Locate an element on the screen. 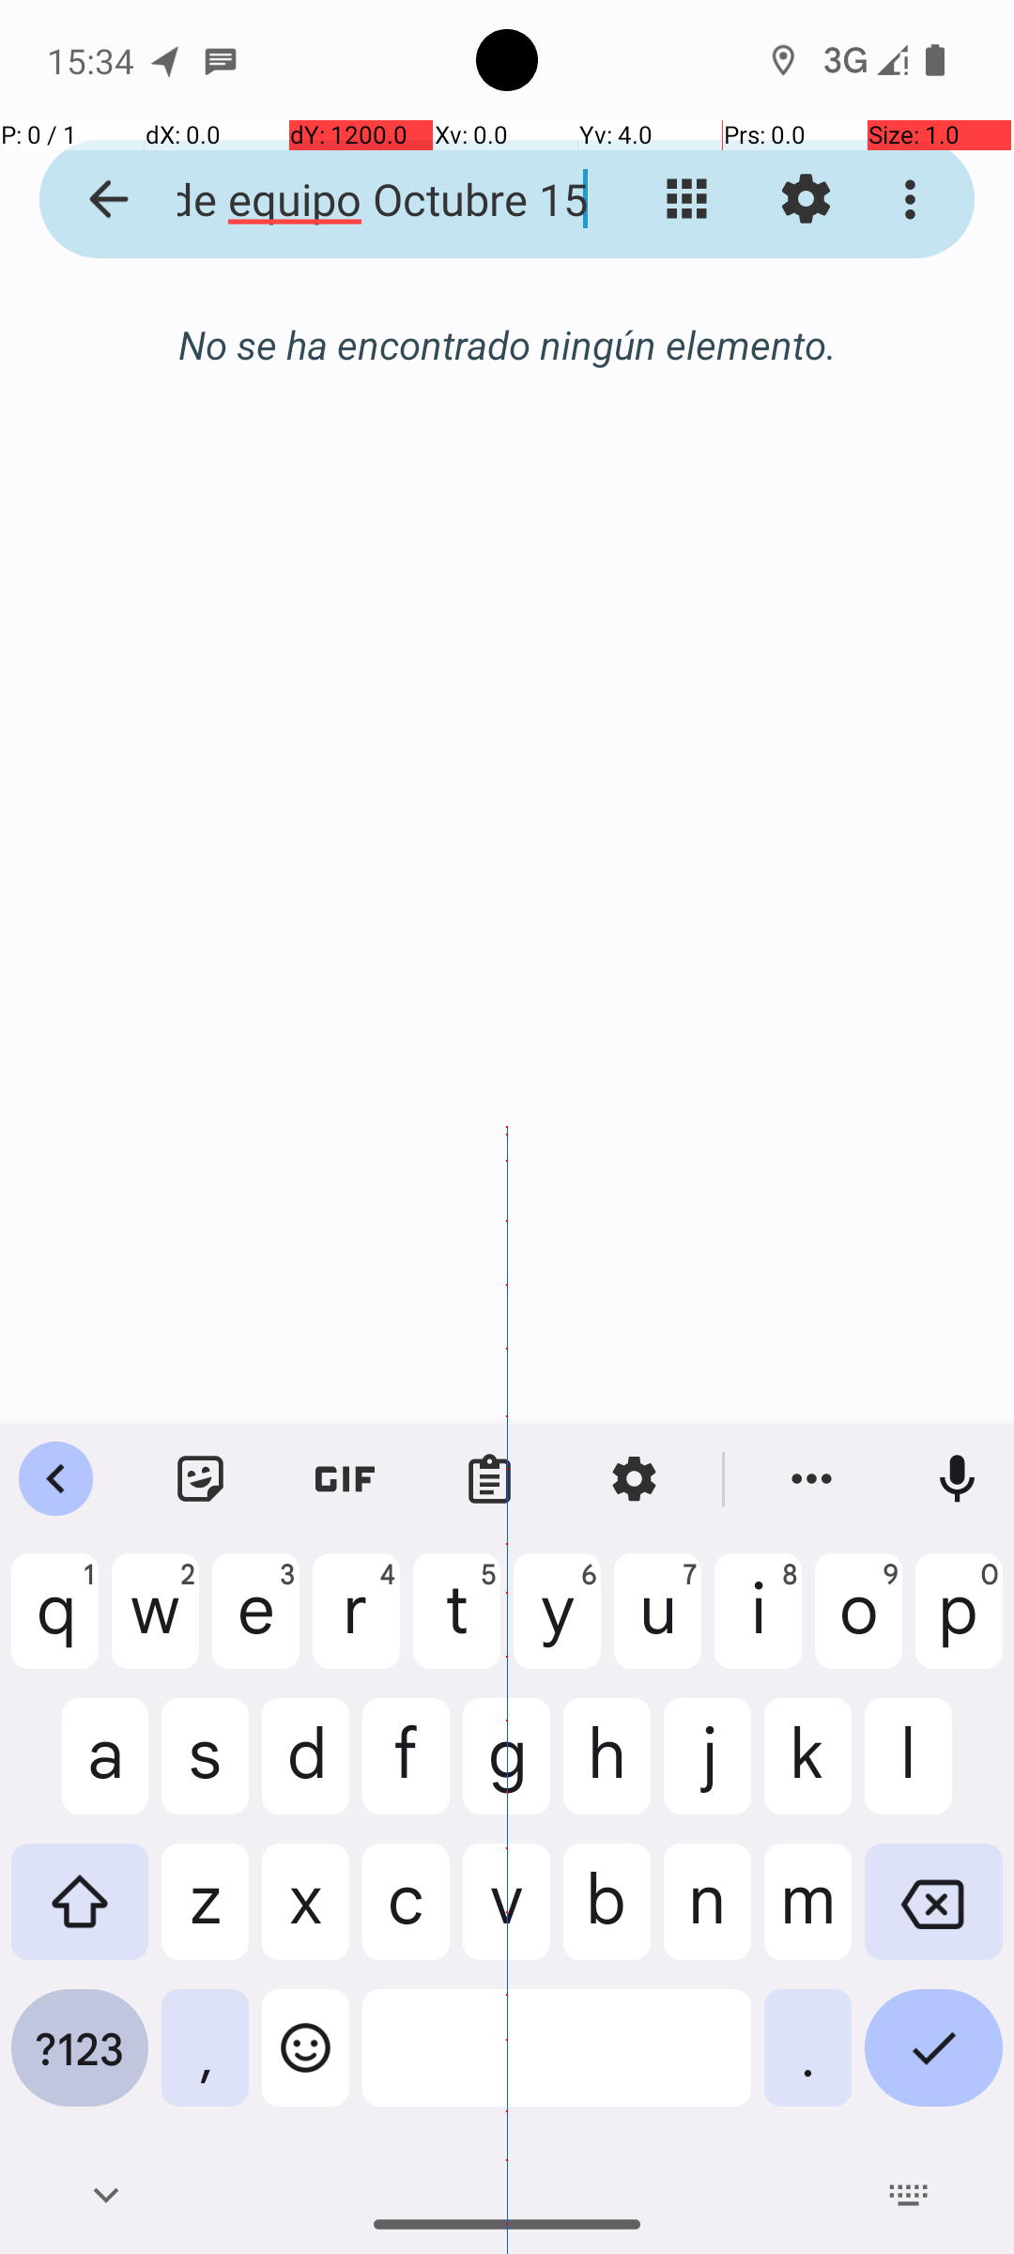  Más opciones is located at coordinates (914, 199).